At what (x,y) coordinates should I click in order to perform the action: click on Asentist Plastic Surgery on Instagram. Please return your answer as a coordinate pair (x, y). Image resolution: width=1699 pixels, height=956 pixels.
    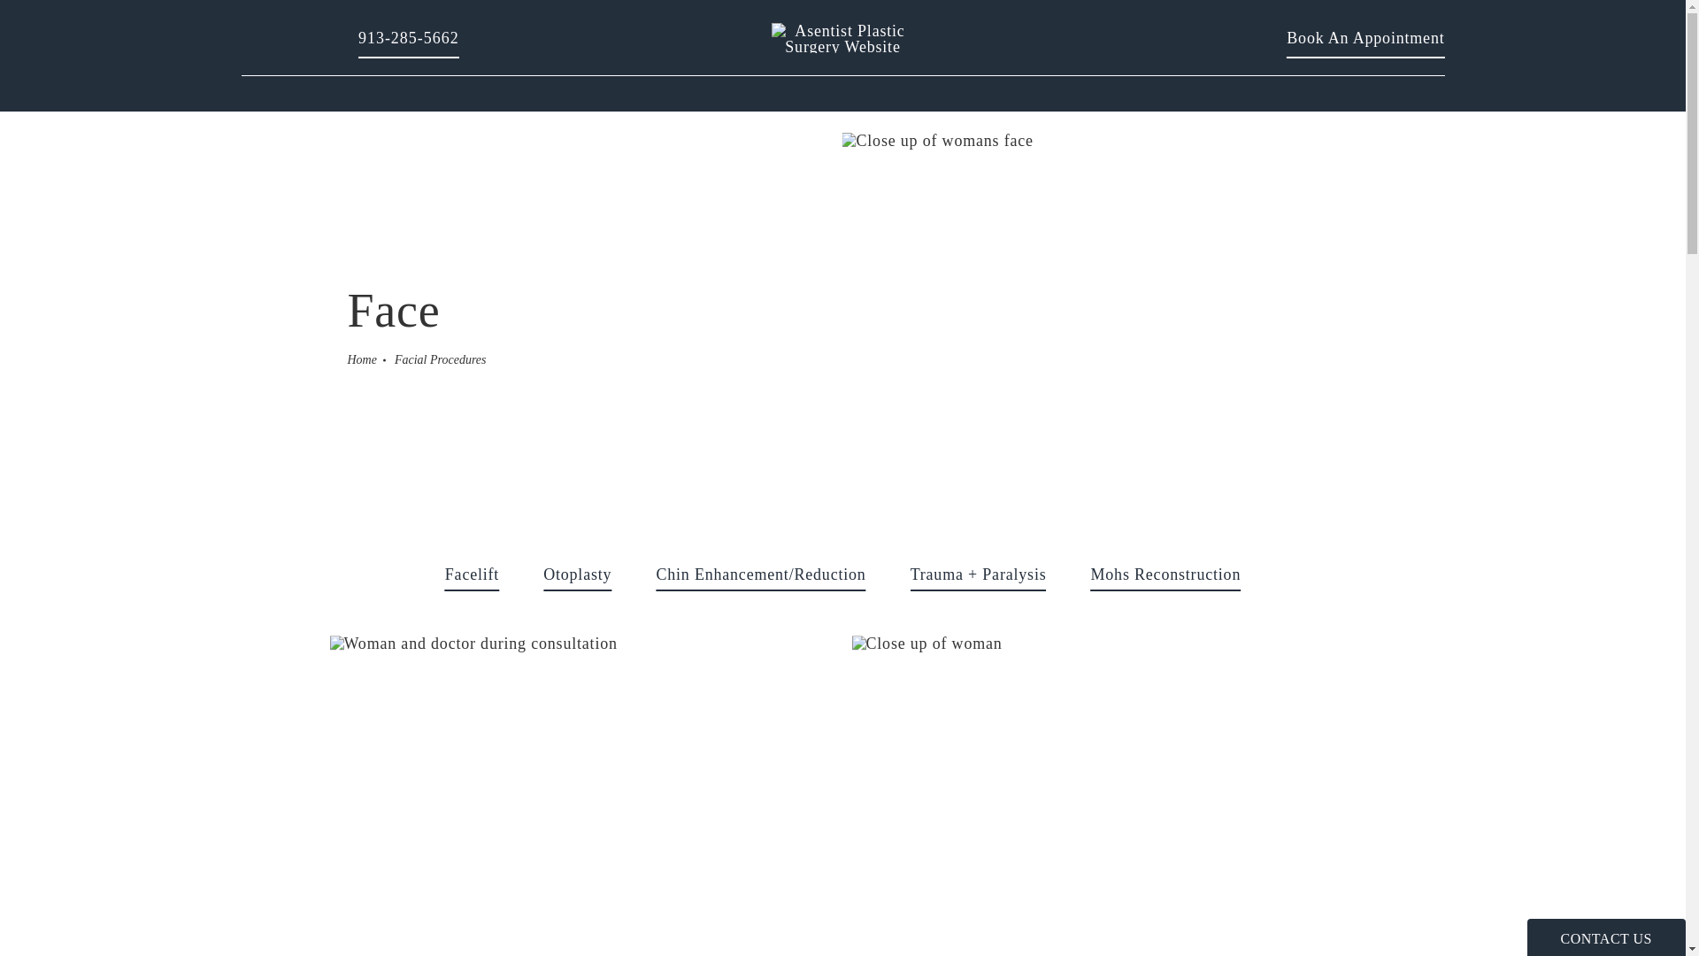
    Looking at the image, I should click on (473, 574).